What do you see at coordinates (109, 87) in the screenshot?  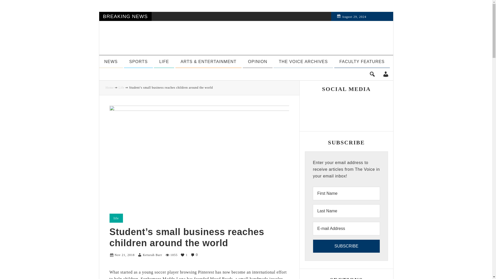 I see `Home` at bounding box center [109, 87].